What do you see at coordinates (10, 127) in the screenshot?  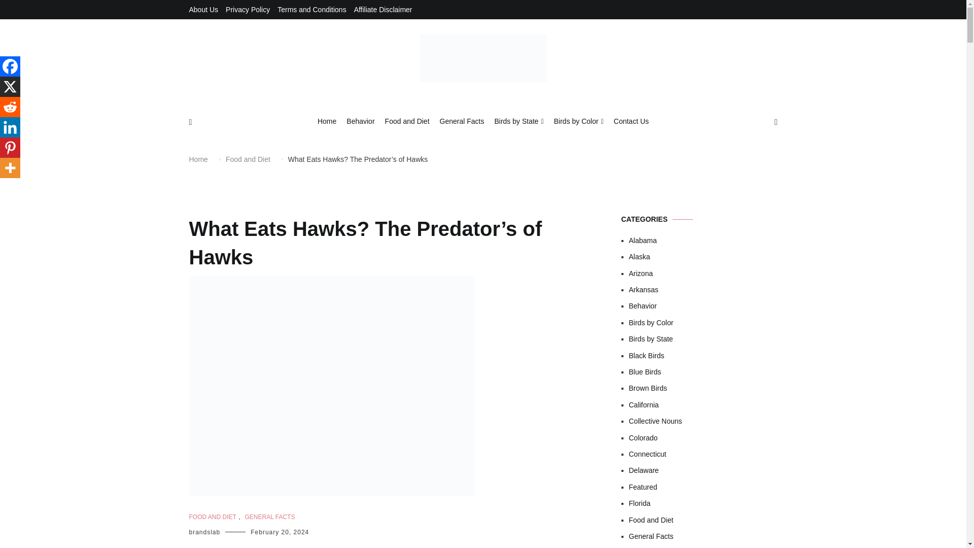 I see `Linkedin` at bounding box center [10, 127].